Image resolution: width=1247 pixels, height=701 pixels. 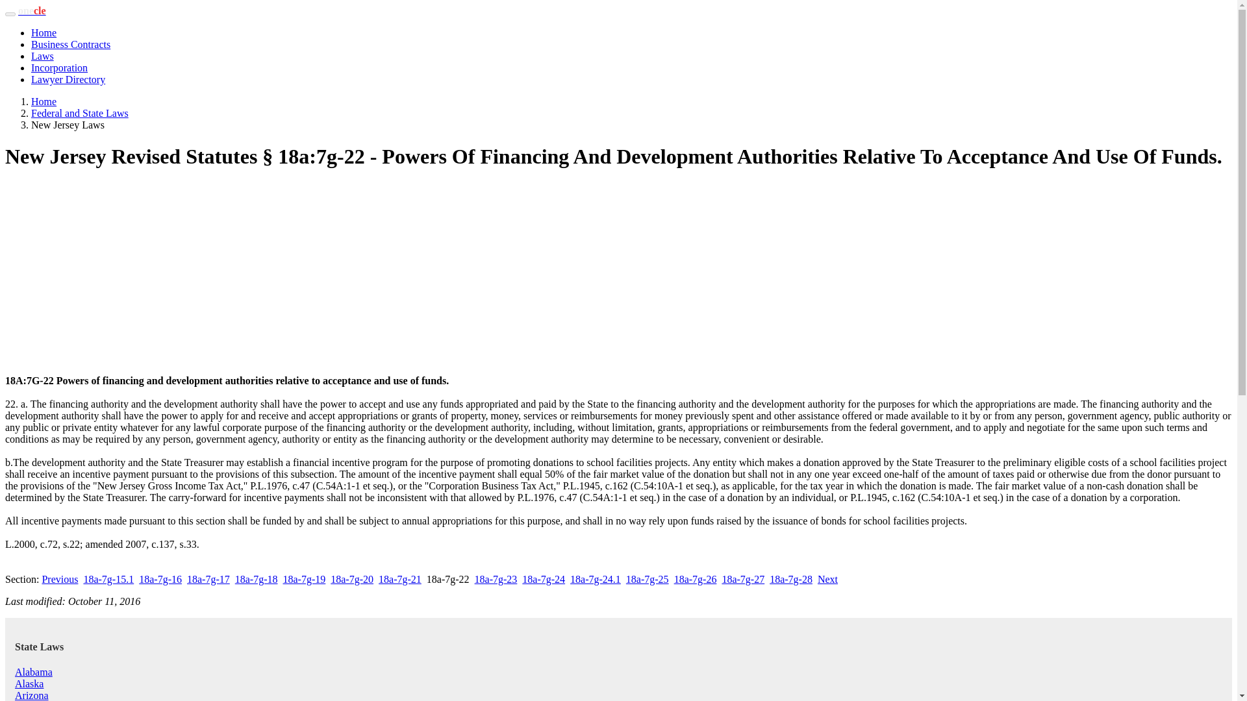 I want to click on 18a-7g-27, so click(x=743, y=579).